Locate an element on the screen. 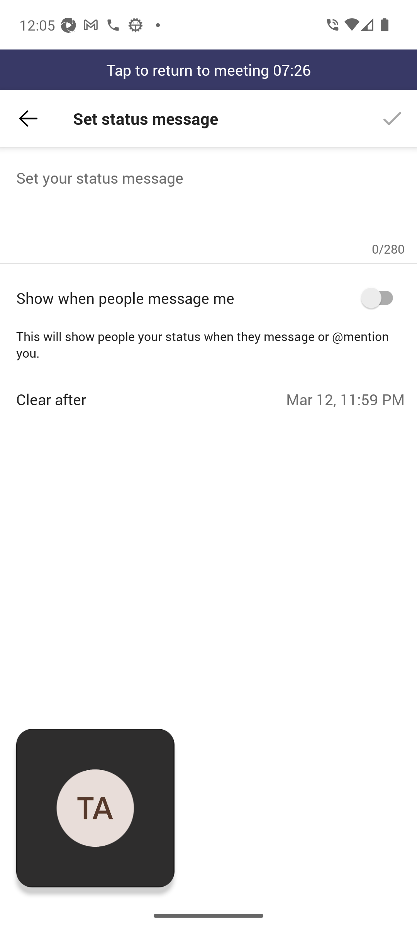  Set your status message is located at coordinates (210, 203).